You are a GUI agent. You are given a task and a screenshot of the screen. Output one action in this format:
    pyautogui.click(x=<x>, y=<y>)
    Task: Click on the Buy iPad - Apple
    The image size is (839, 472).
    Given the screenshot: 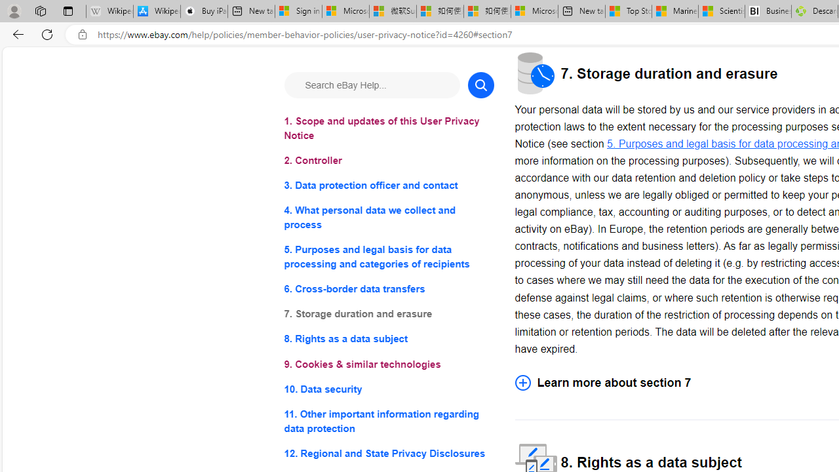 What is the action you would take?
    pyautogui.click(x=204, y=12)
    